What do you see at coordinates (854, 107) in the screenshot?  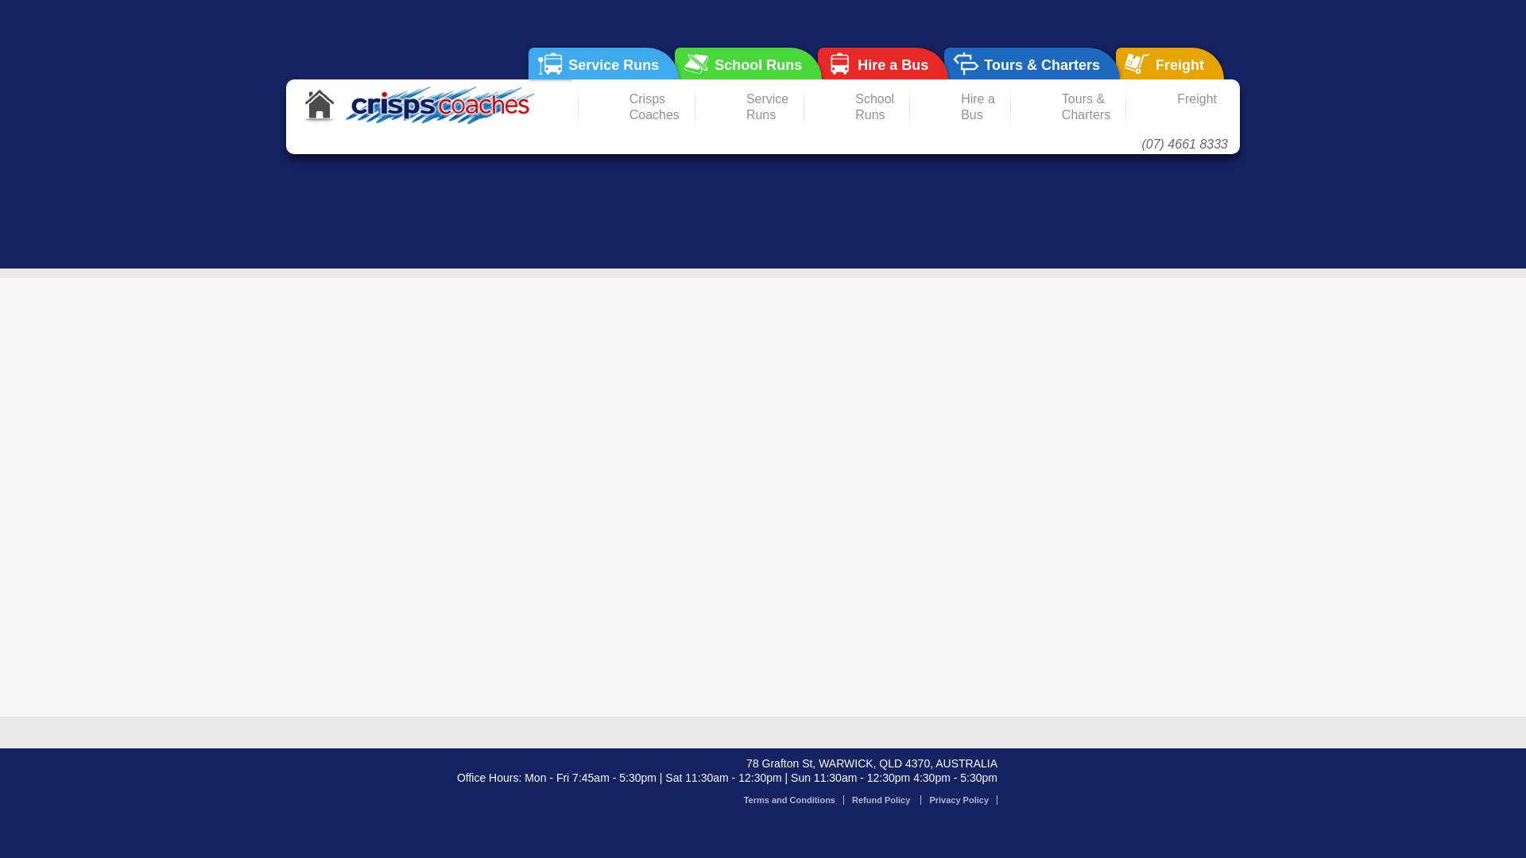 I see `School
Runs` at bounding box center [854, 107].